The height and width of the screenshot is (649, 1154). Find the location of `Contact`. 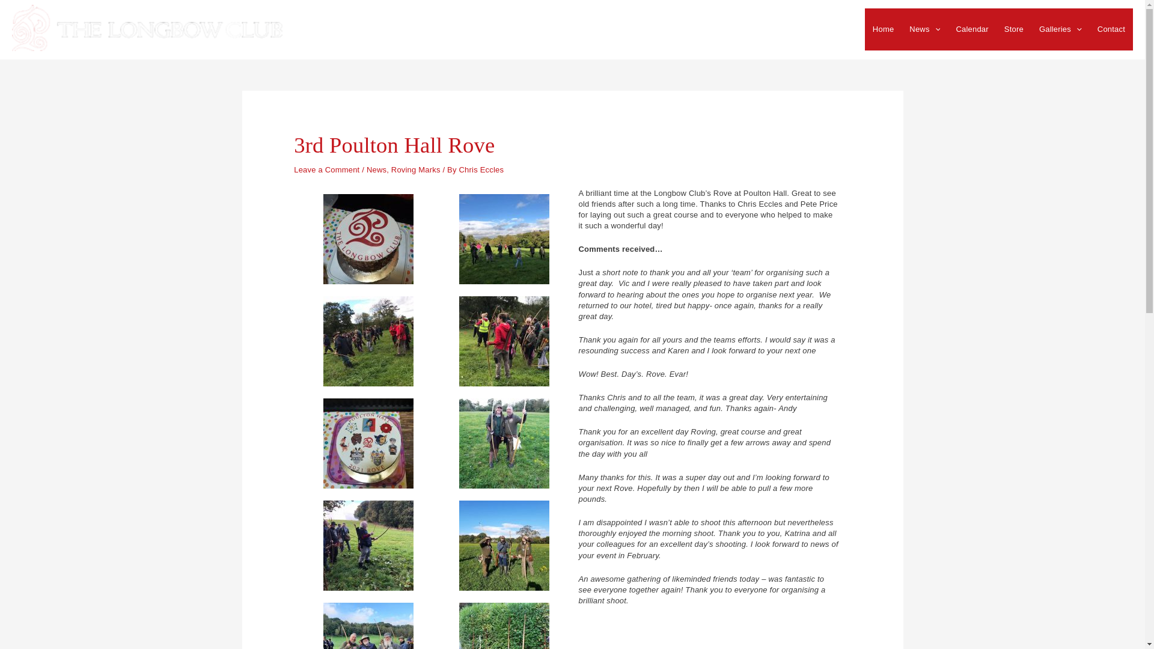

Contact is located at coordinates (1111, 29).